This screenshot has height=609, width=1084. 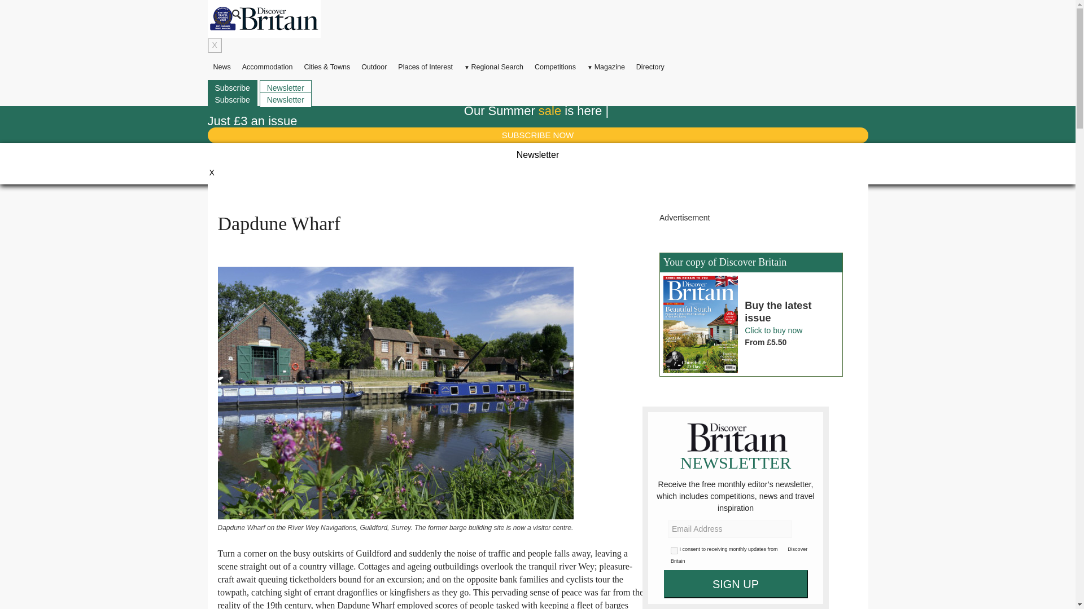 What do you see at coordinates (735, 584) in the screenshot?
I see `SIGN UP` at bounding box center [735, 584].